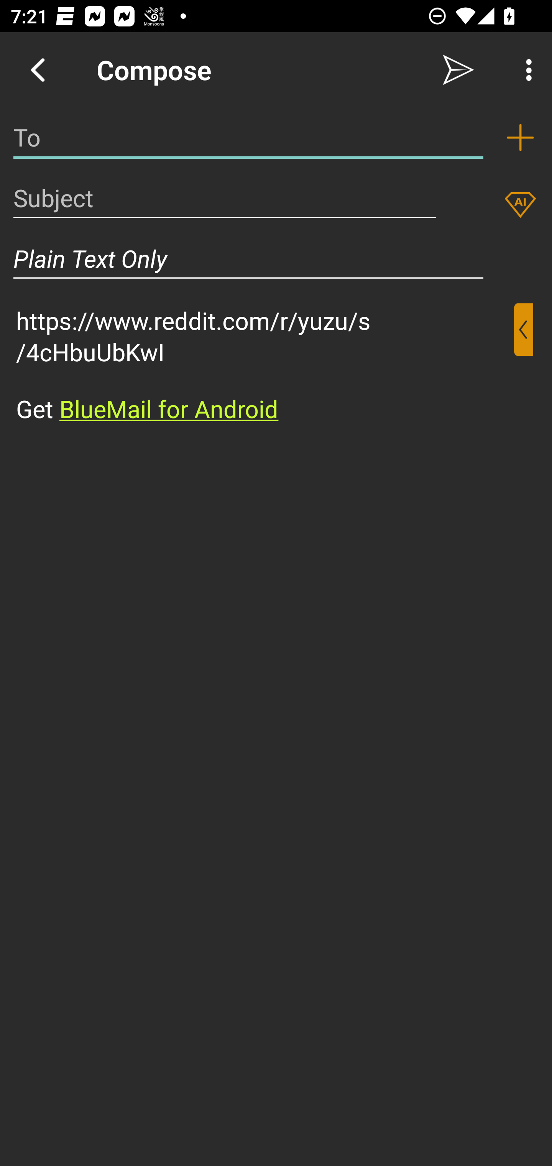  What do you see at coordinates (38, 70) in the screenshot?
I see `Navigate up` at bounding box center [38, 70].